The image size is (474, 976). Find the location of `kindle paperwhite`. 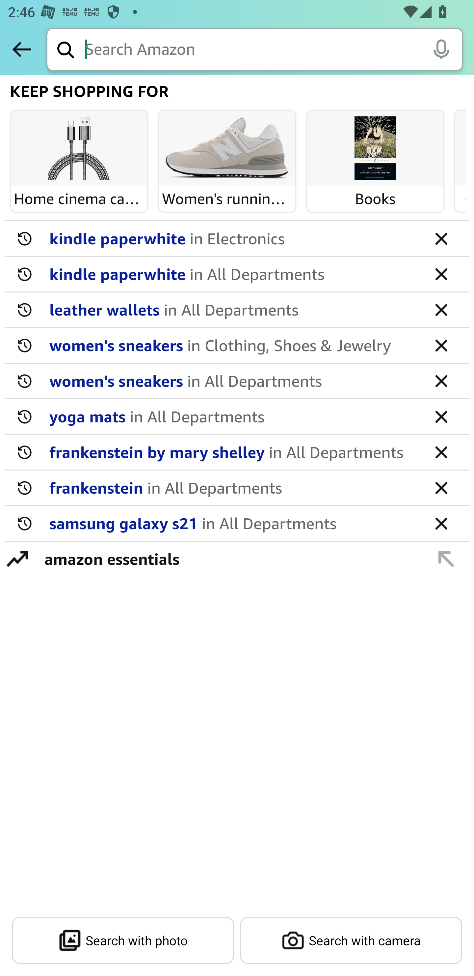

kindle paperwhite is located at coordinates (233, 238).